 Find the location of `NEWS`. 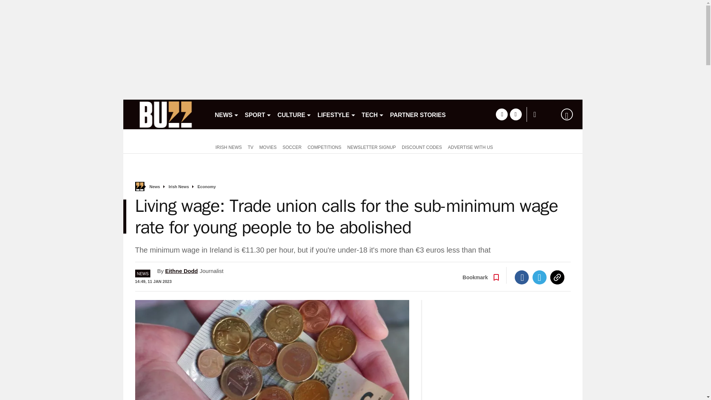

NEWS is located at coordinates (227, 114).